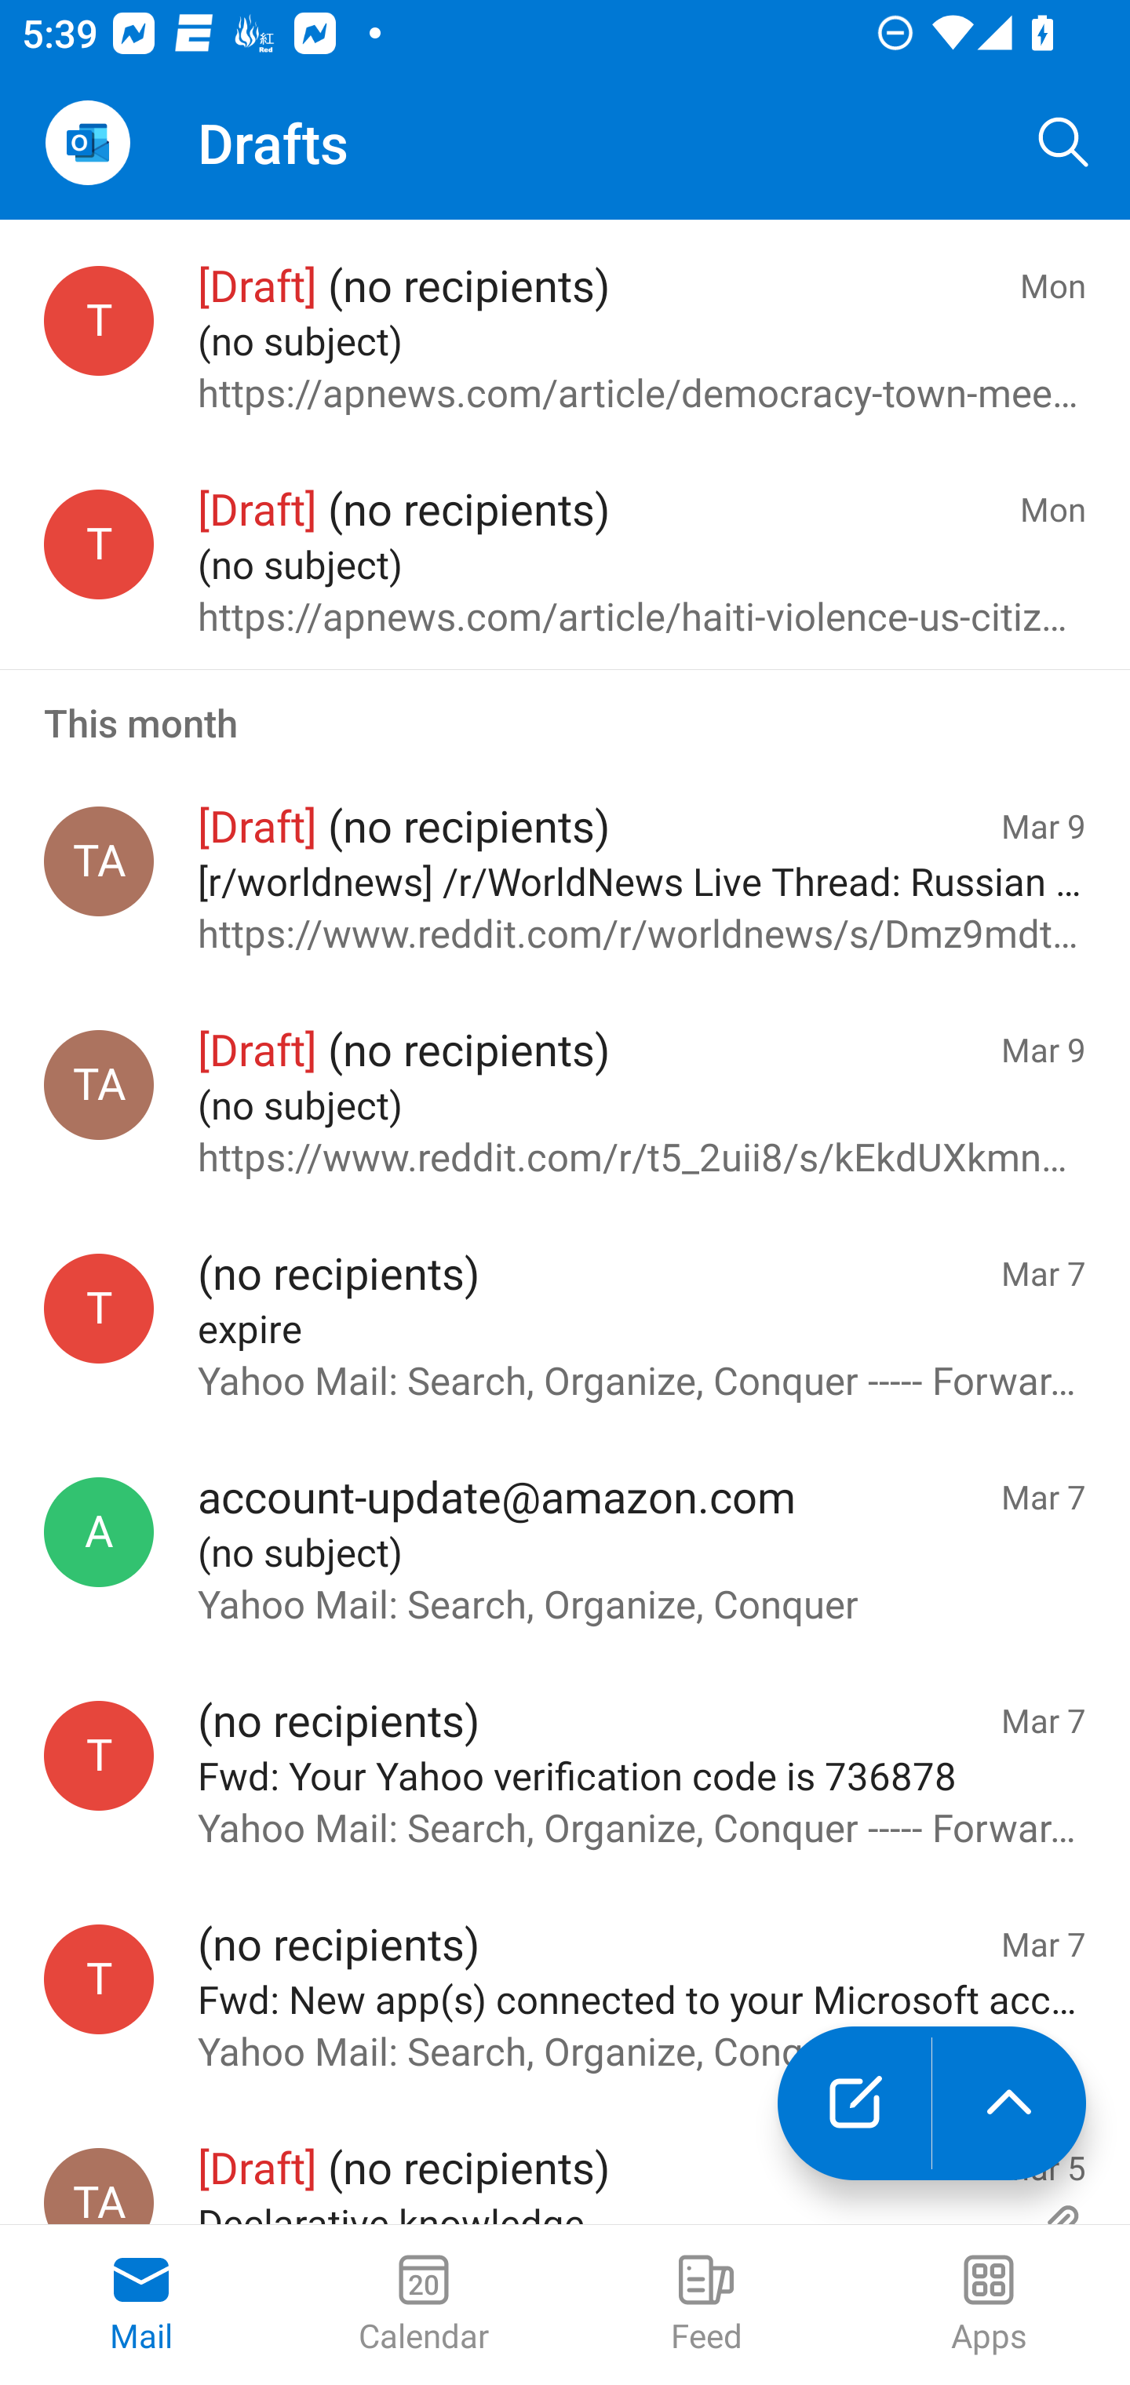 This screenshot has width=1130, height=2385. I want to click on testappium002@outlook.com, so click(99, 322).